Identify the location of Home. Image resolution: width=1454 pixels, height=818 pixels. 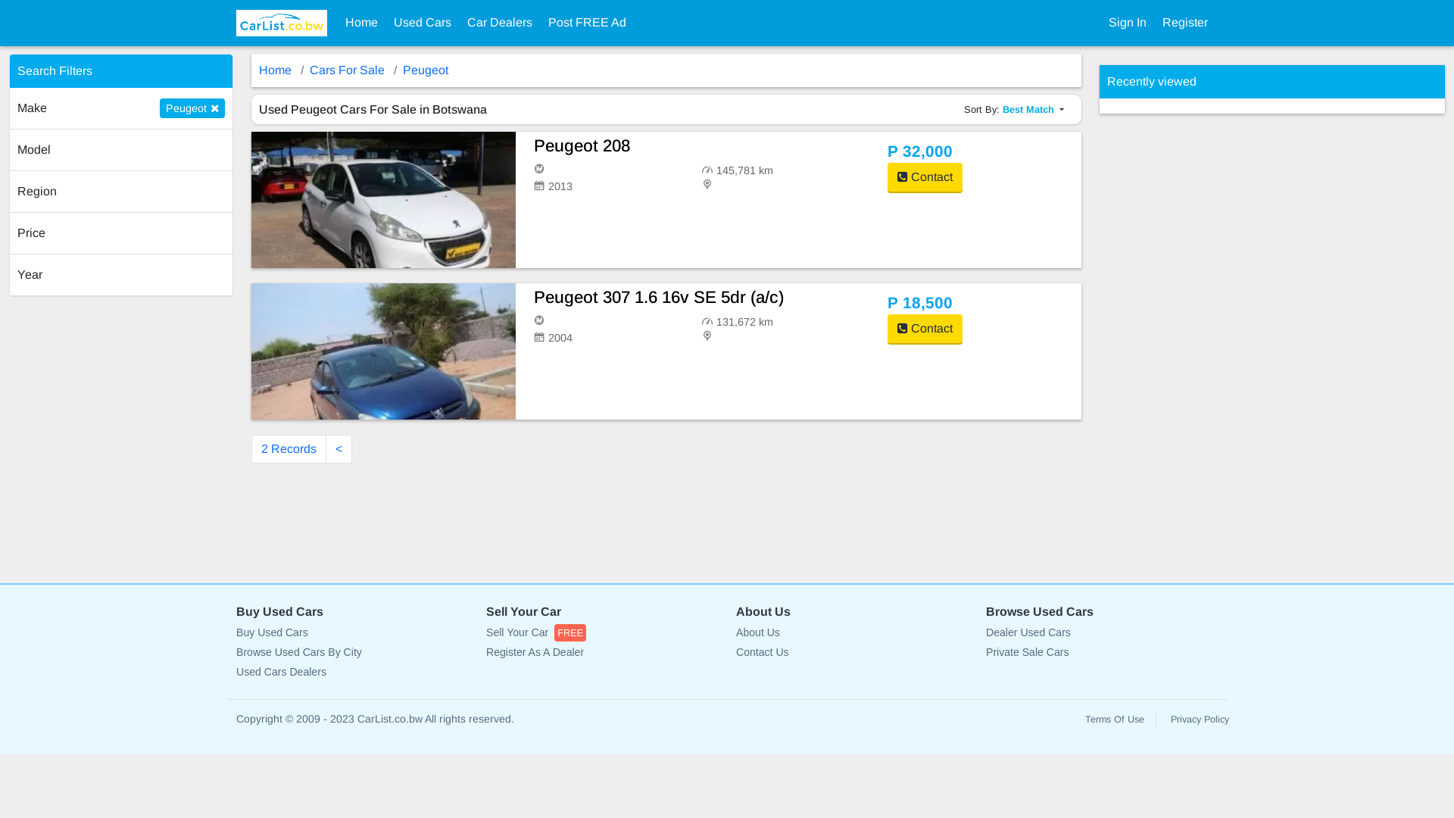
(361, 23).